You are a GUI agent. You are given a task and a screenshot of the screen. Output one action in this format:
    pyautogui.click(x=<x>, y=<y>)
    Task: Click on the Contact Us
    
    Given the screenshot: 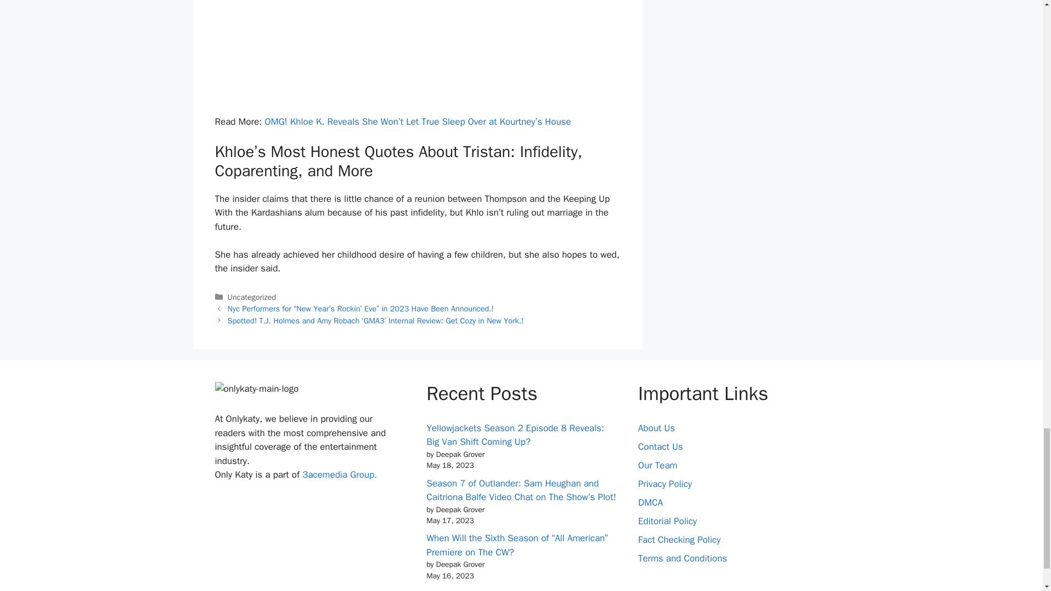 What is the action you would take?
    pyautogui.click(x=660, y=447)
    